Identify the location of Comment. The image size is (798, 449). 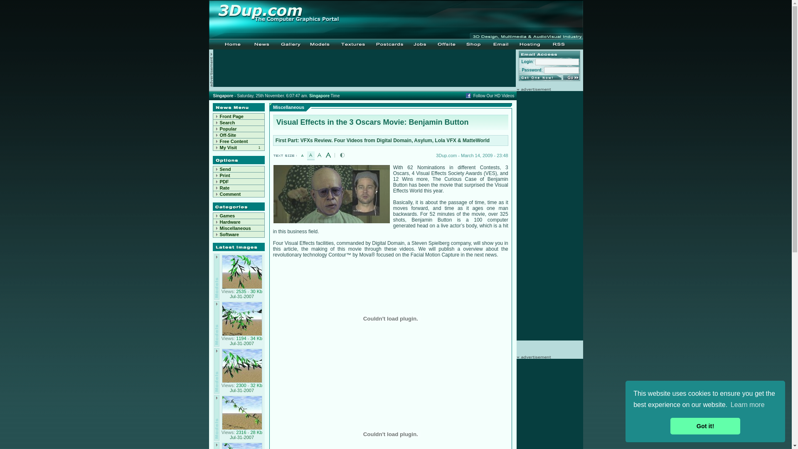
(230, 194).